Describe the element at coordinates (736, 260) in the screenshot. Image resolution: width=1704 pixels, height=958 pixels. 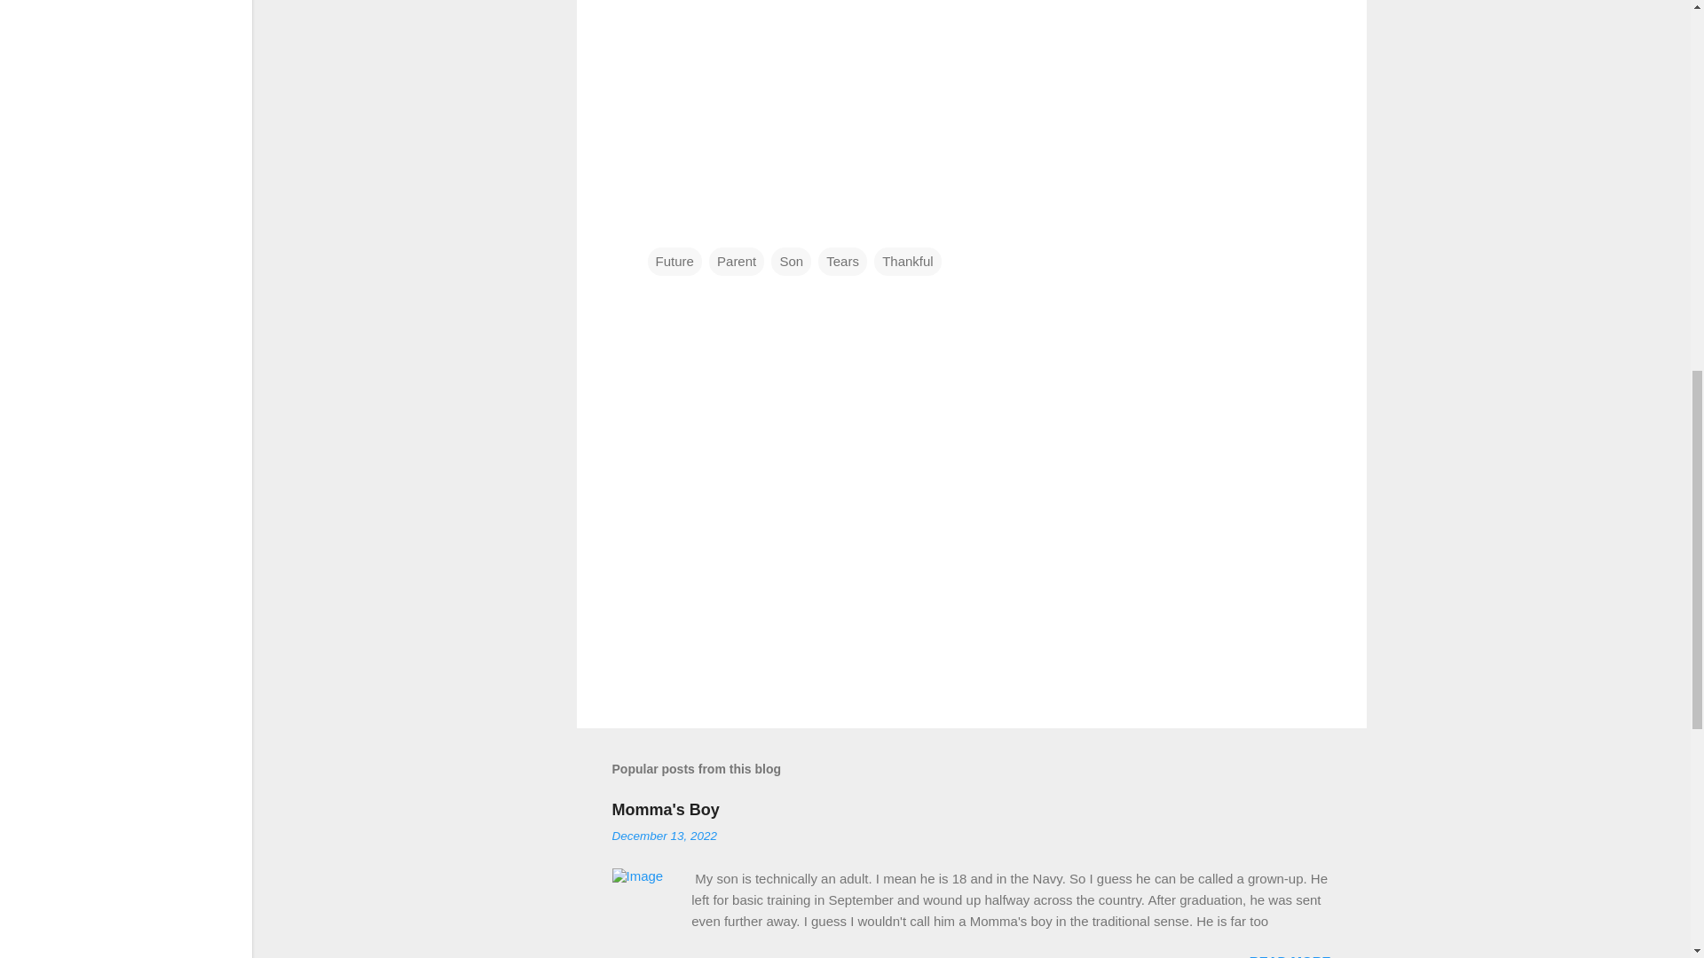
I see `Parent` at that location.